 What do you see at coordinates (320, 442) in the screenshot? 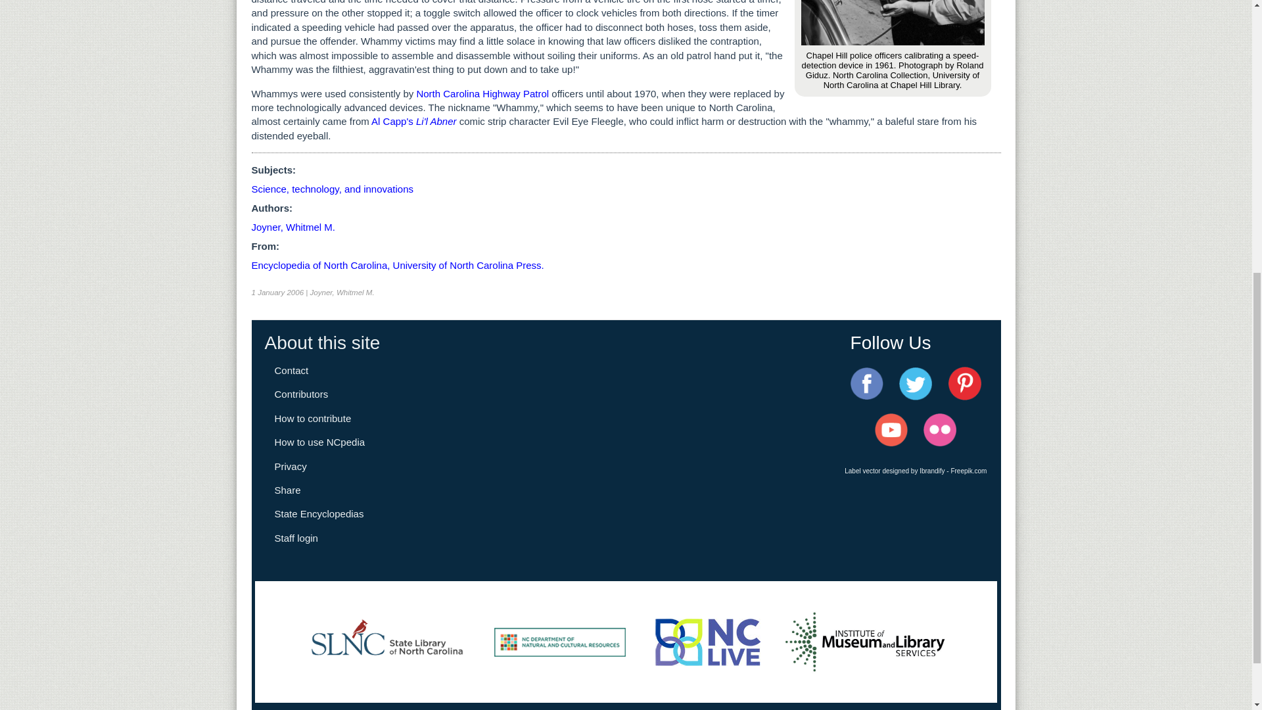
I see `How to use NCpedia` at bounding box center [320, 442].